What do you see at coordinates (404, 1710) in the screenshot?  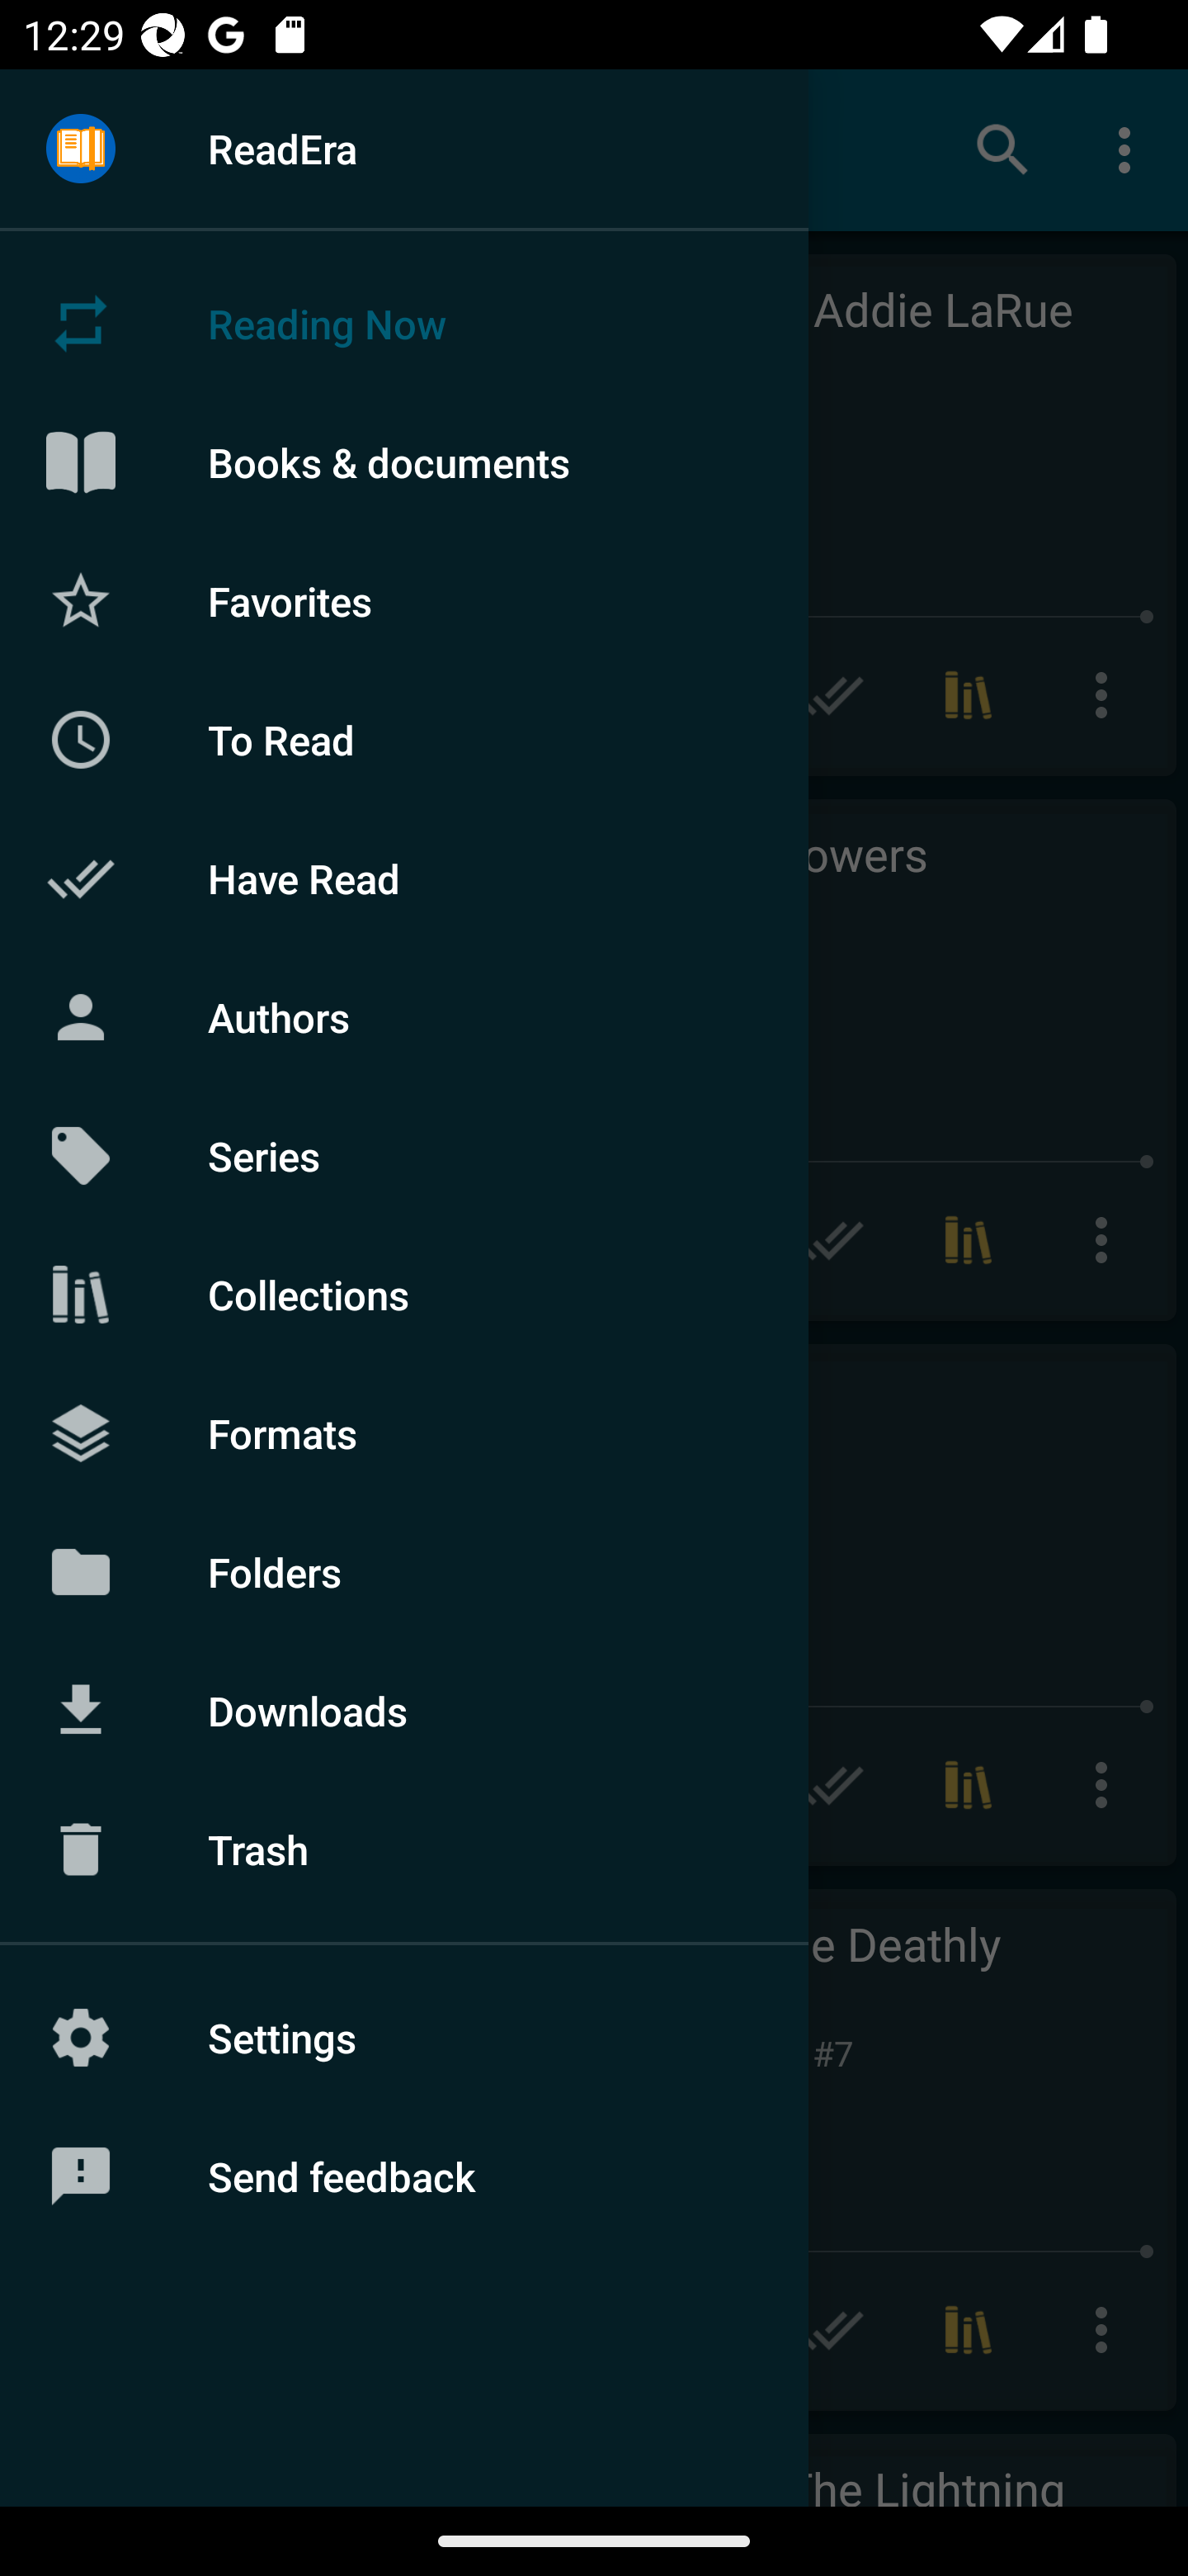 I see `Downloads` at bounding box center [404, 1710].